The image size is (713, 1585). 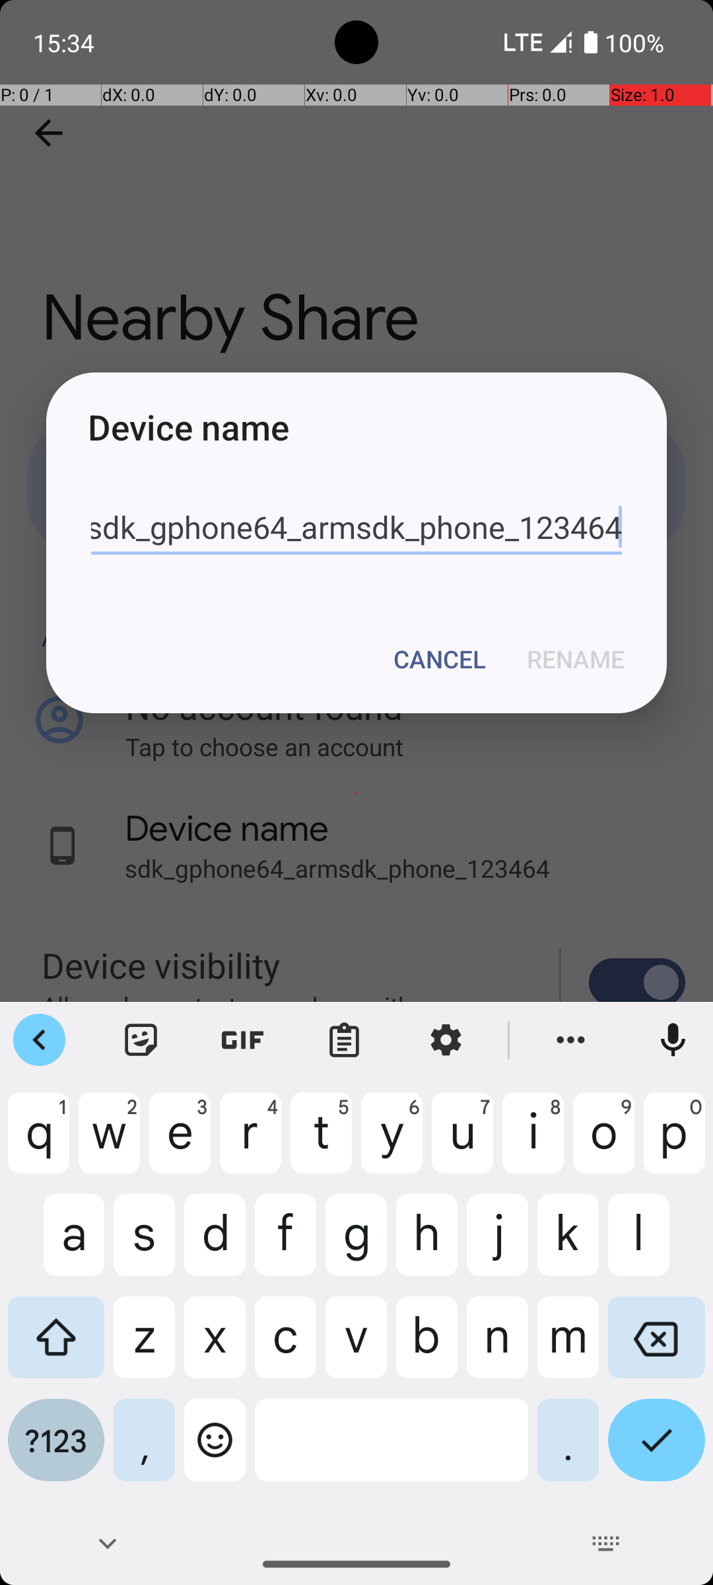 What do you see at coordinates (576, 659) in the screenshot?
I see `RENAME` at bounding box center [576, 659].